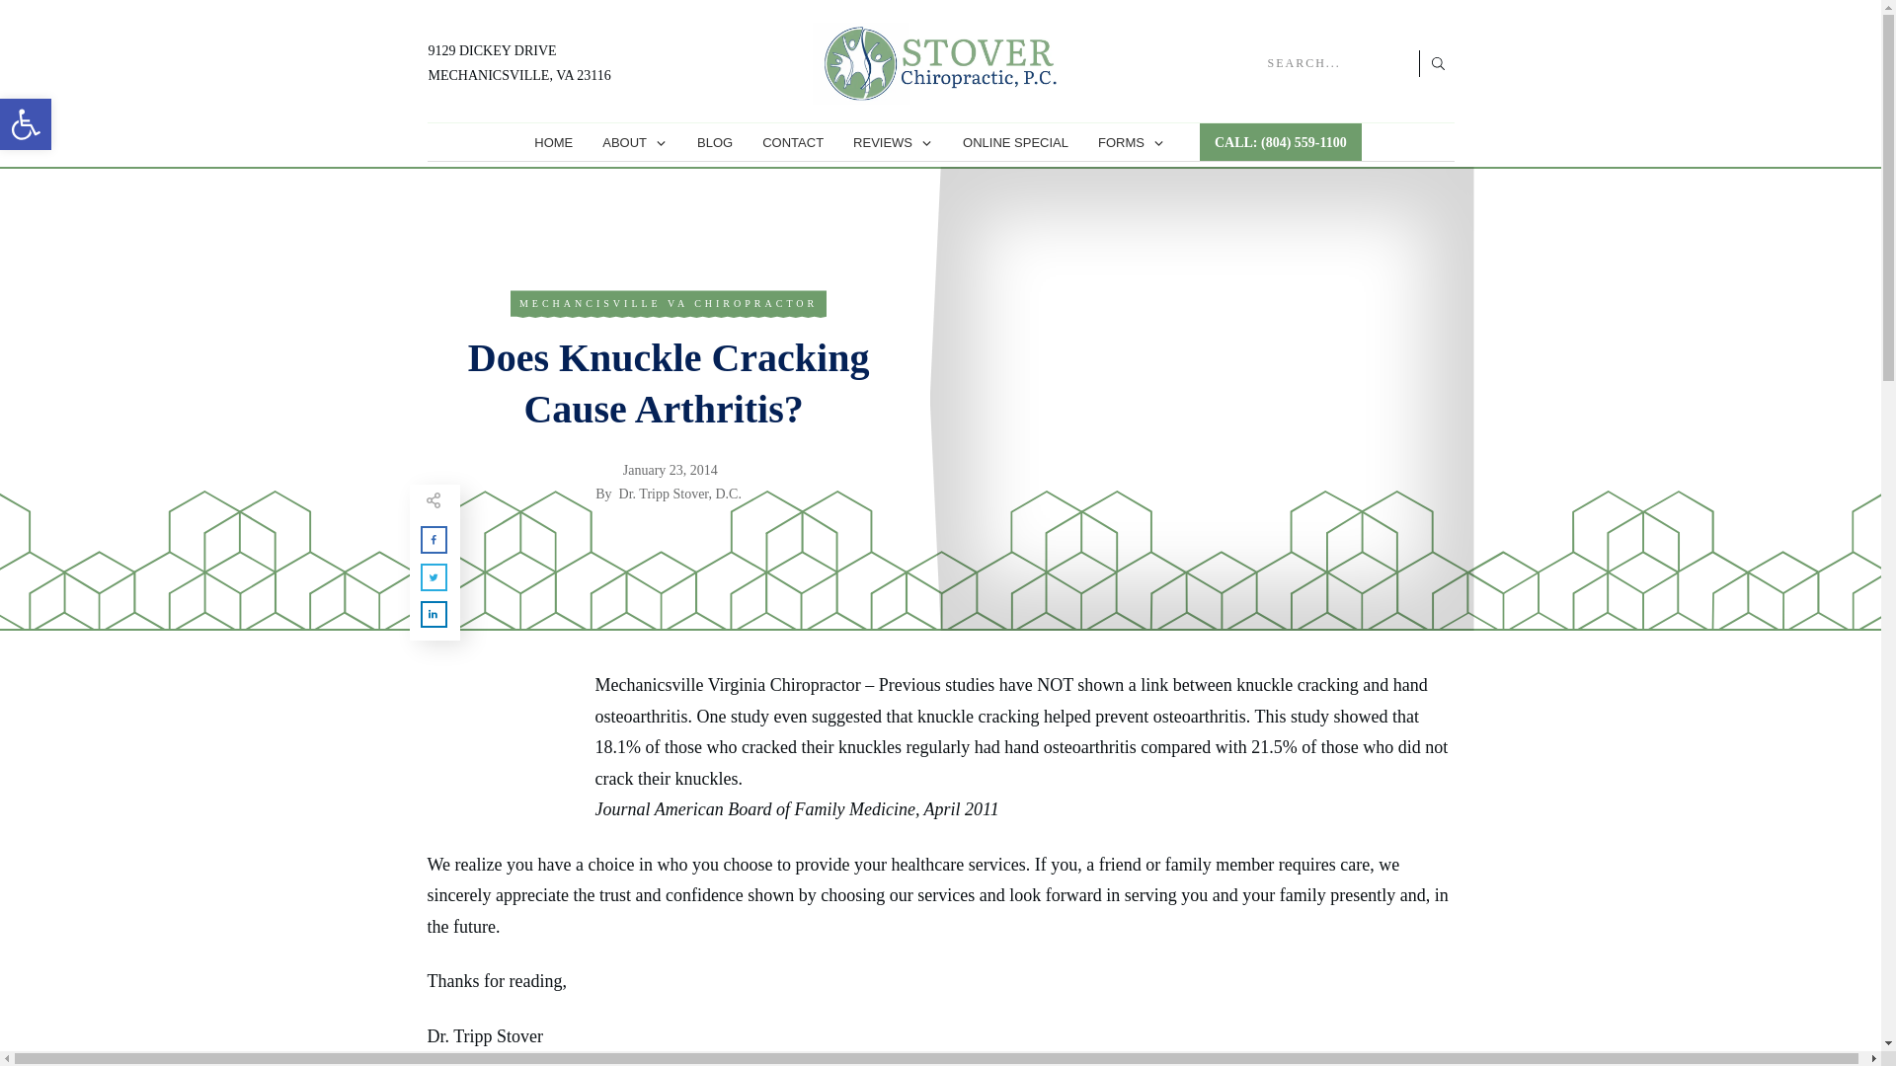  I want to click on BLOG, so click(715, 142).